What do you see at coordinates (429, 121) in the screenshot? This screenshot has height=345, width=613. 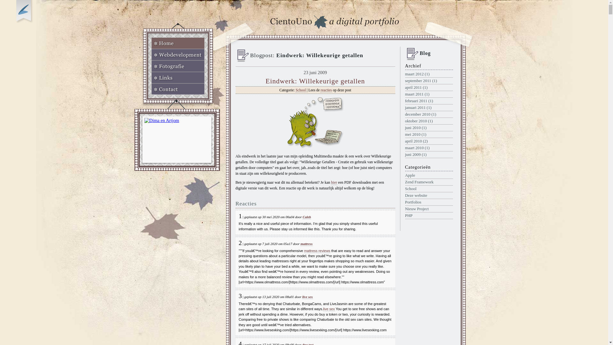 I see `oktober 2010 (1)` at bounding box center [429, 121].